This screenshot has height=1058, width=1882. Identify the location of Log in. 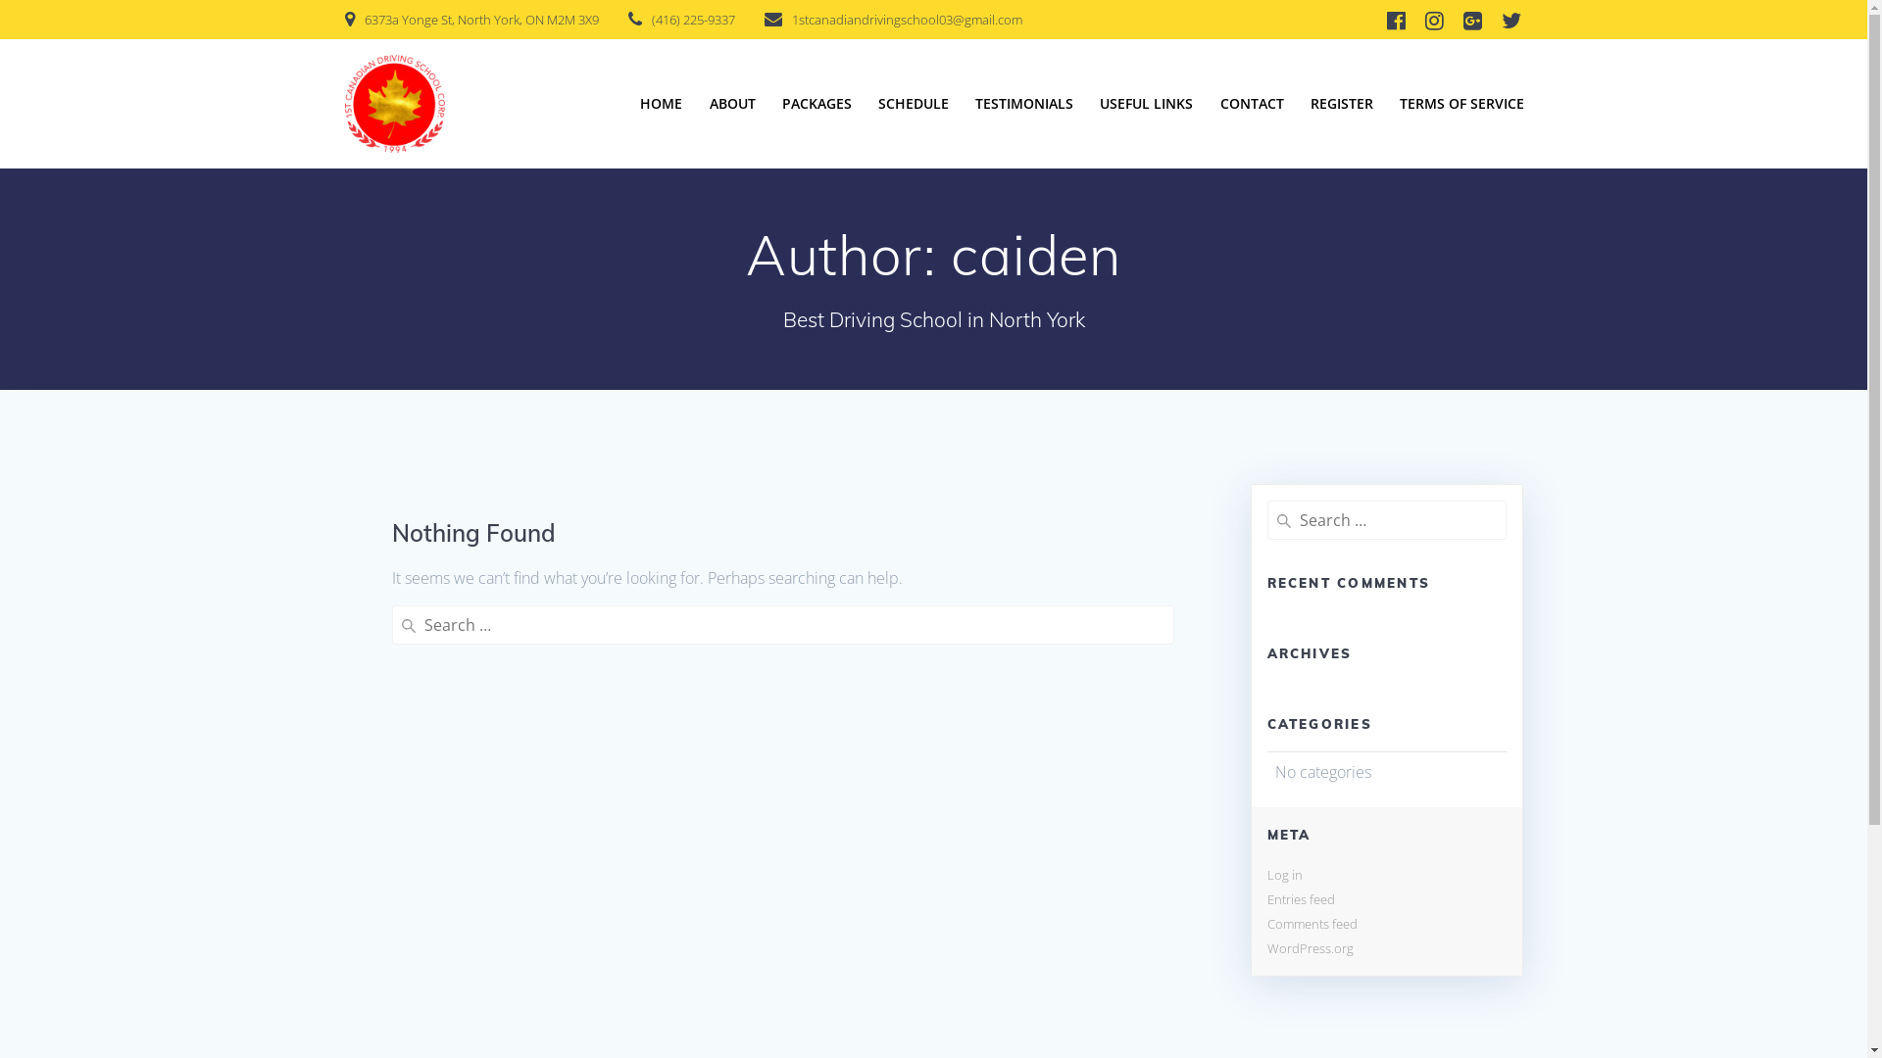
(1284, 875).